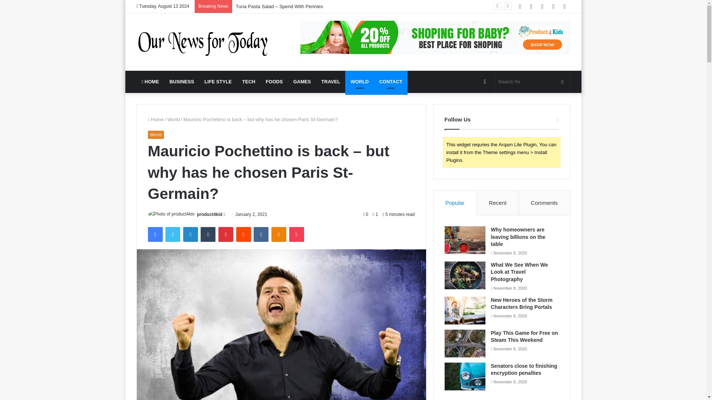 This screenshot has width=712, height=400. I want to click on LinkedIn, so click(190, 234).